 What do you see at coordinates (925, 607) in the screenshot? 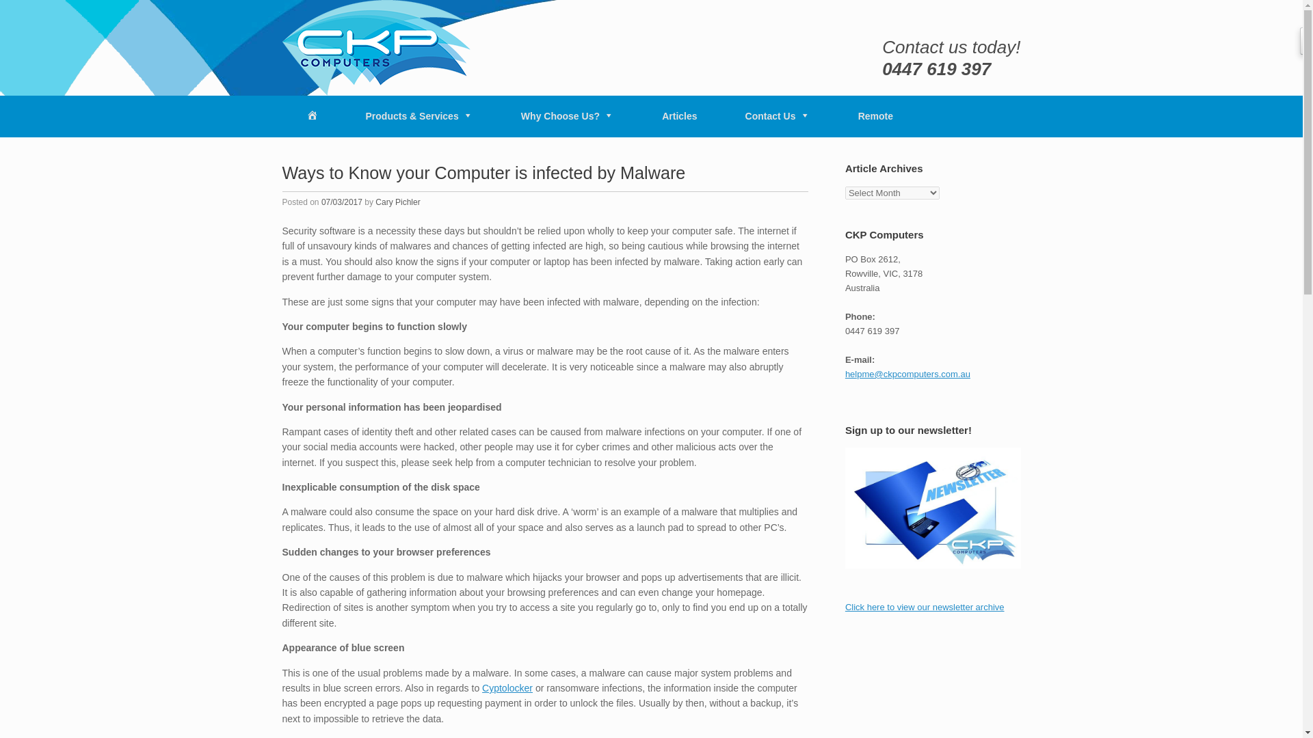
I see `Click here to view our newsletter archive` at bounding box center [925, 607].